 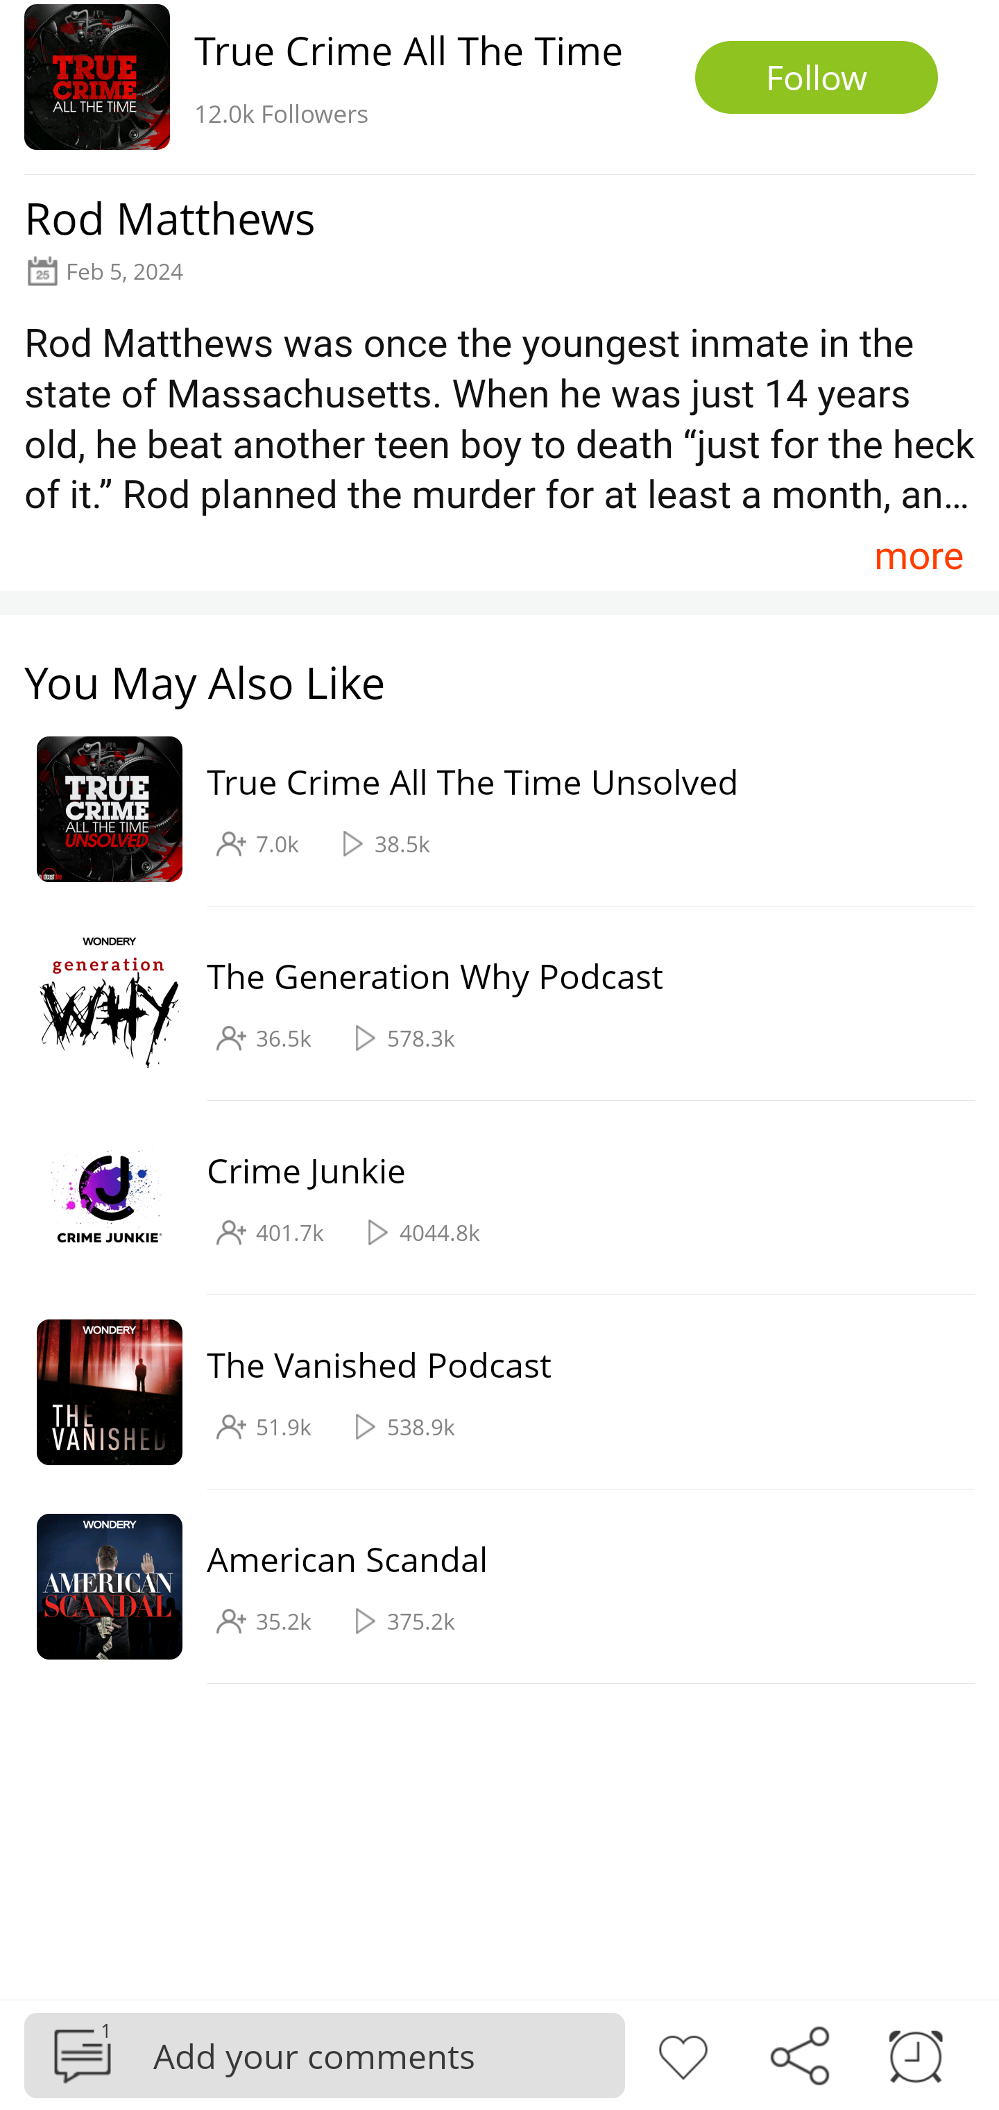 I want to click on Share, so click(x=799, y=2054).